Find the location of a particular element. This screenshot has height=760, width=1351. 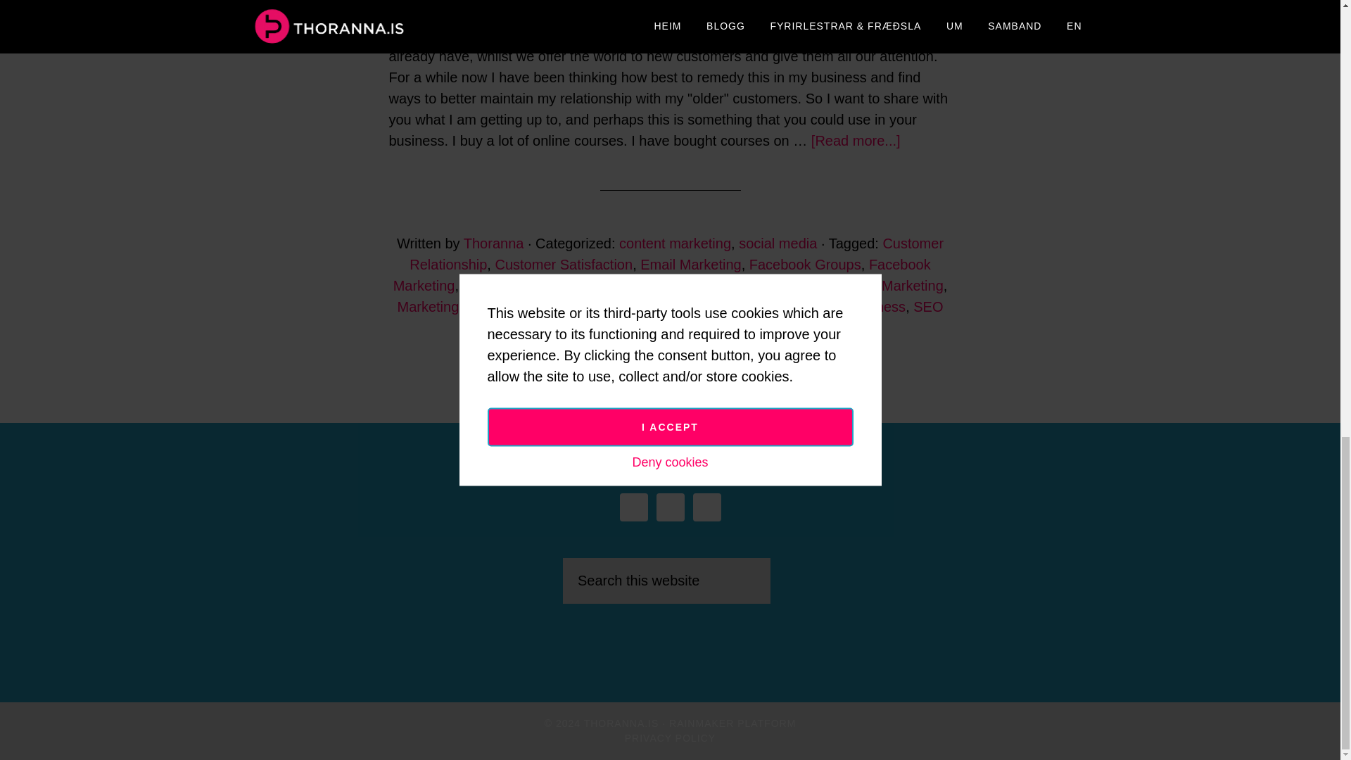

Facebook Marketing is located at coordinates (661, 274).